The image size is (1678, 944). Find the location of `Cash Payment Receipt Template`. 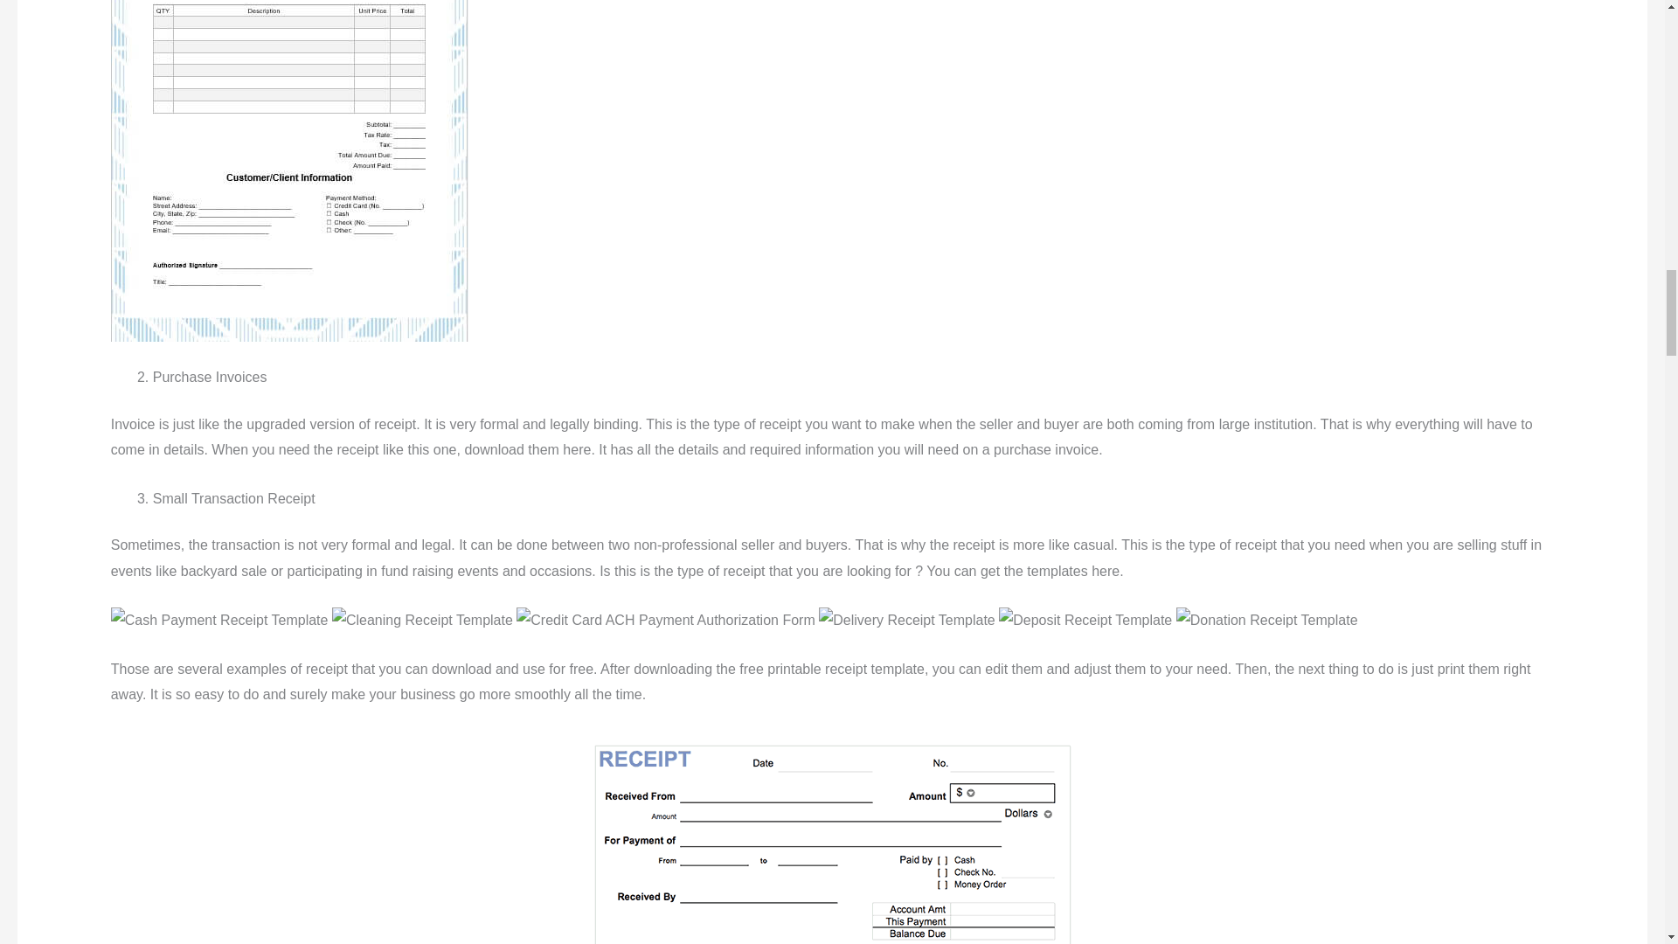

Cash Payment Receipt Template is located at coordinates (219, 621).